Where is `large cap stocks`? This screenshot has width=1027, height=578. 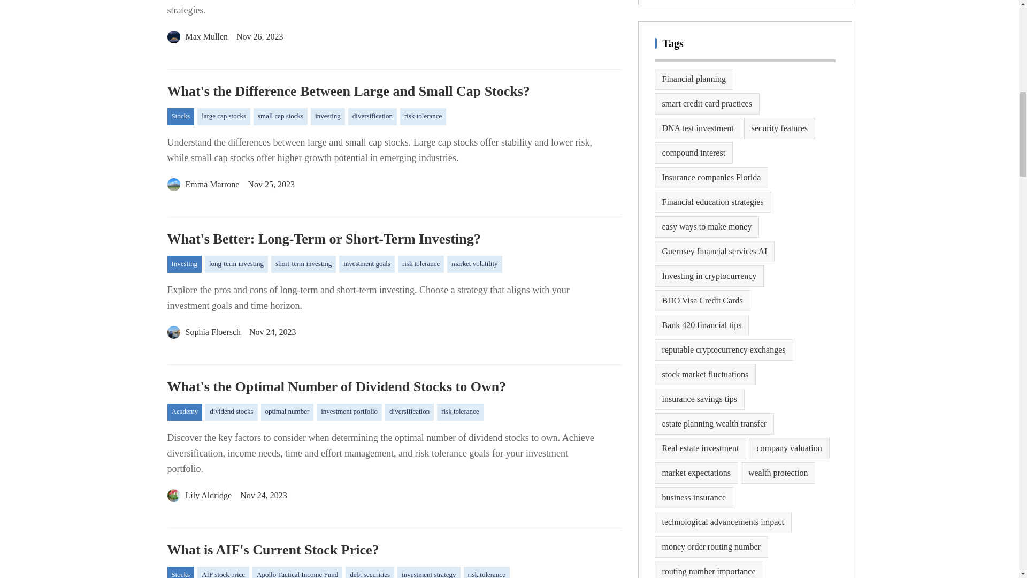 large cap stocks is located at coordinates (224, 117).